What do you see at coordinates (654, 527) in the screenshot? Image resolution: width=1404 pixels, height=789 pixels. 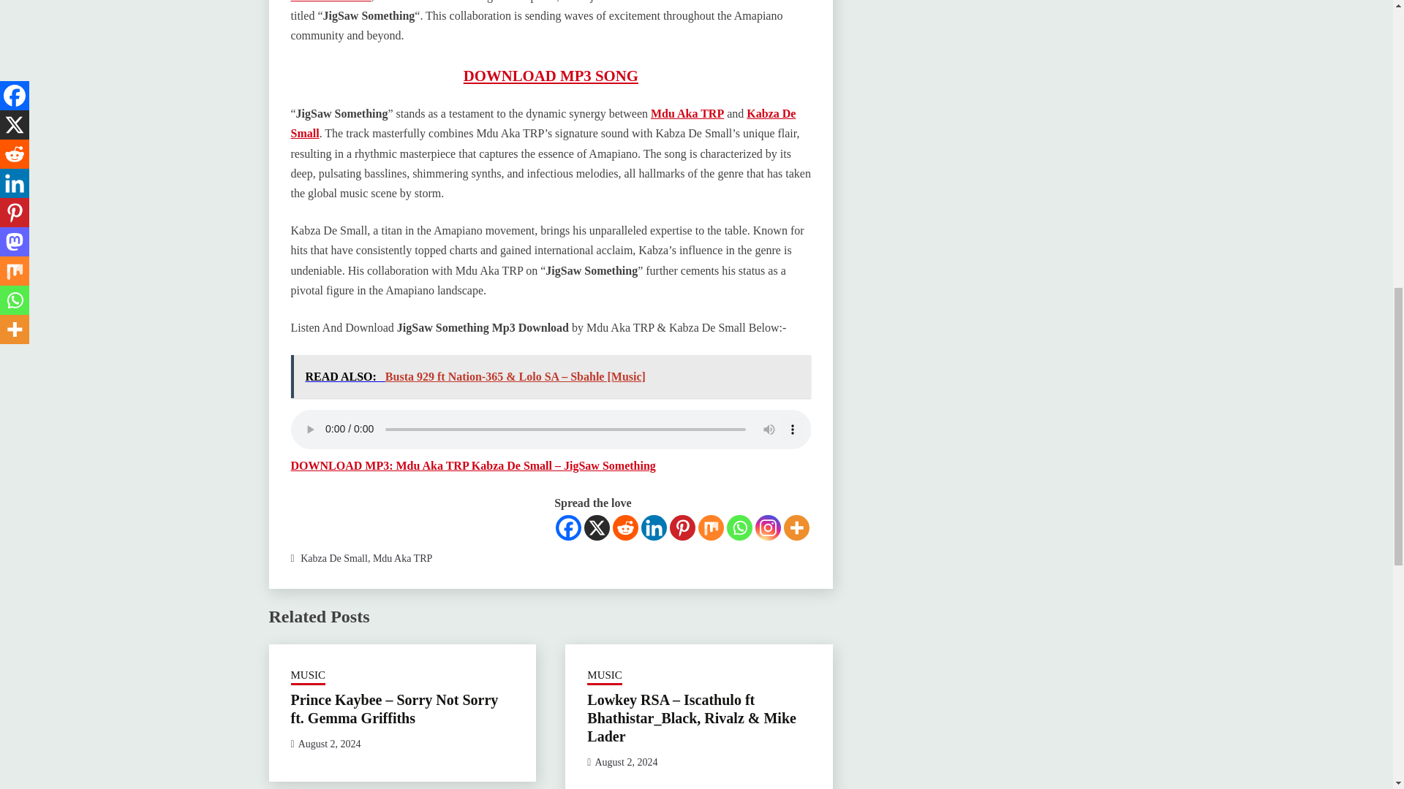 I see `Linkedin` at bounding box center [654, 527].